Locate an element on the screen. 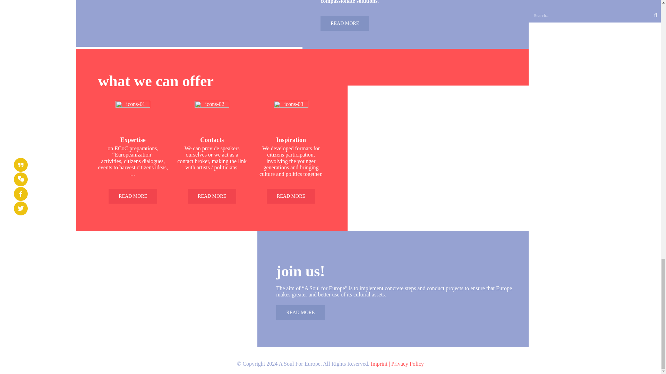 This screenshot has width=666, height=374. icons-03 is located at coordinates (291, 118).